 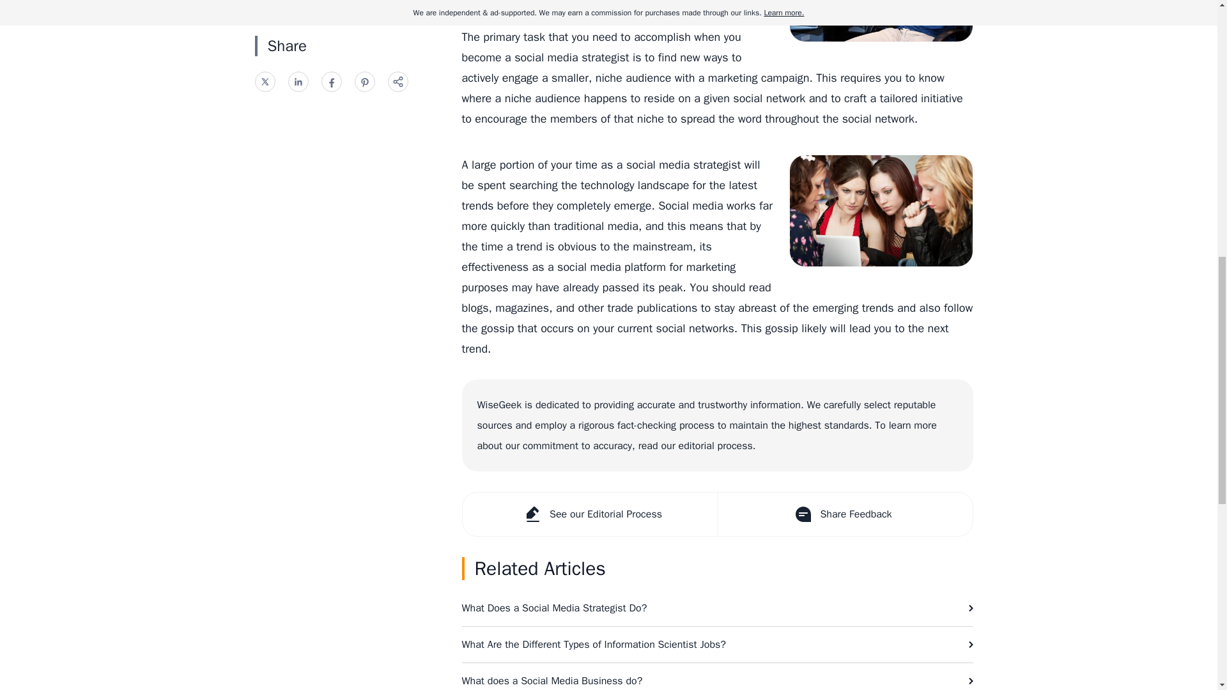 What do you see at coordinates (717, 644) in the screenshot?
I see `What Are the Different Types of Information Scientist Jobs?` at bounding box center [717, 644].